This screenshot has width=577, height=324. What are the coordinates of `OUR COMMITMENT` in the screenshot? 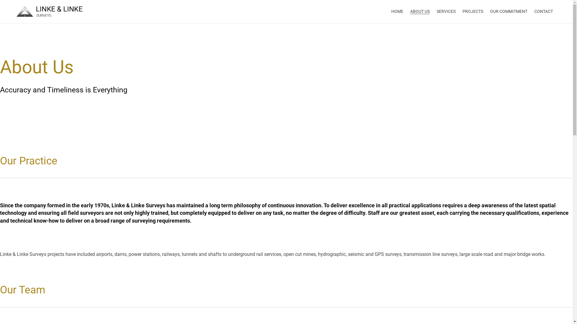 It's located at (509, 11).